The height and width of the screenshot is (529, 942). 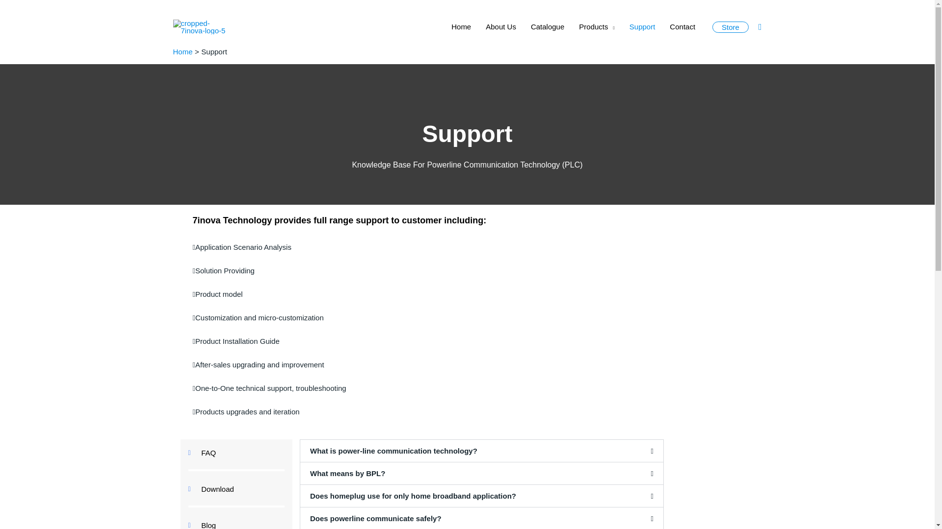 I want to click on Contact, so click(x=682, y=27).